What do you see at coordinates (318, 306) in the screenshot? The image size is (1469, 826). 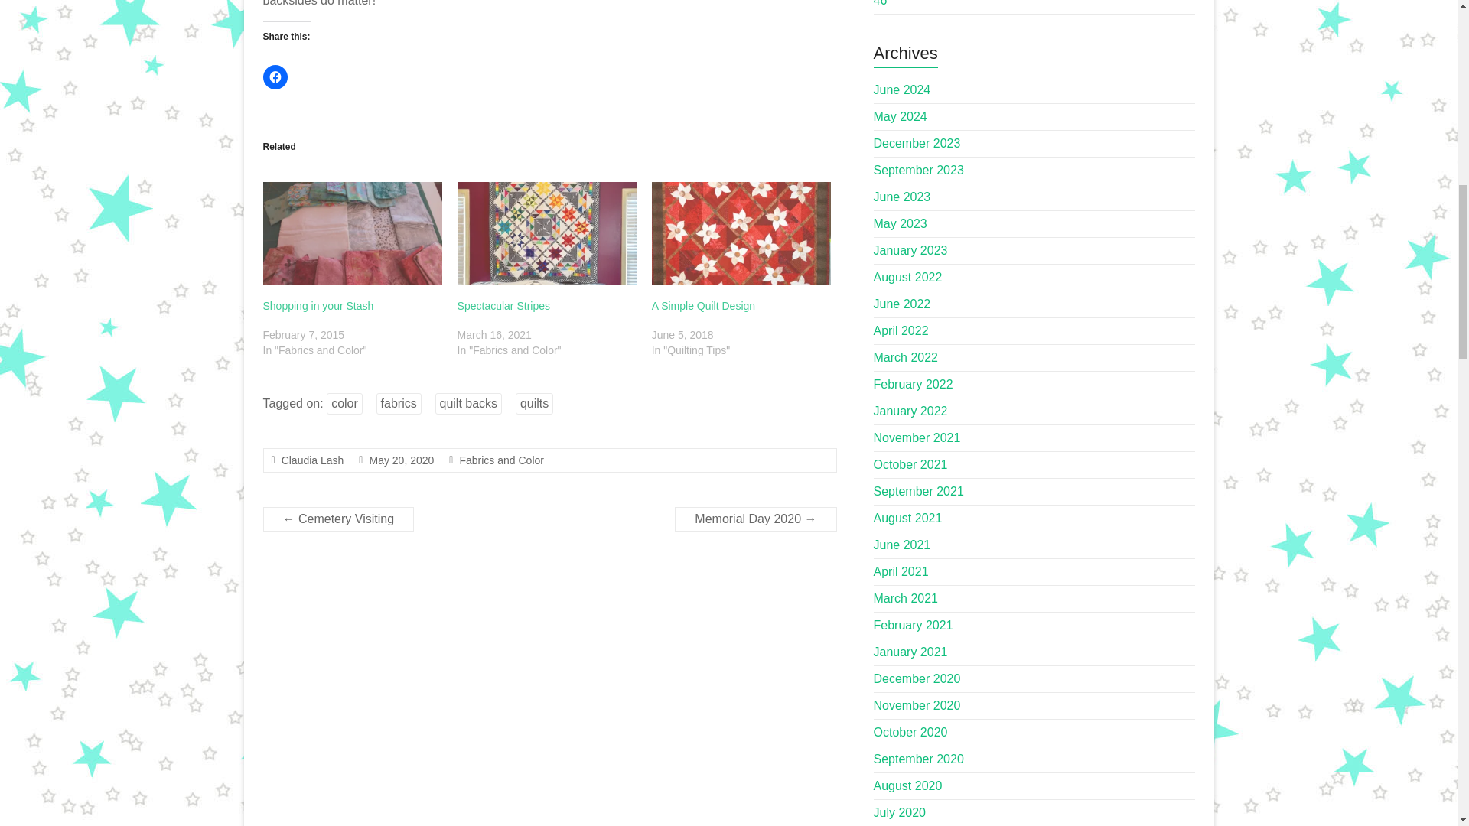 I see `Shopping in your Stash` at bounding box center [318, 306].